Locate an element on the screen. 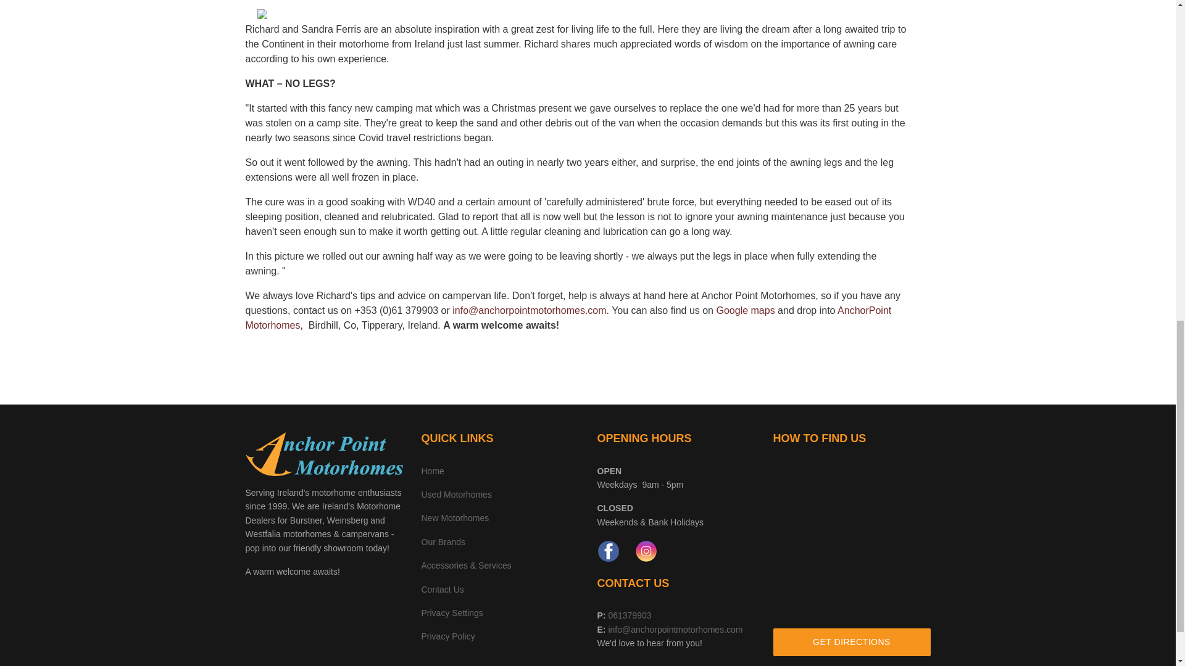  New Motorhomes is located at coordinates (454, 517).